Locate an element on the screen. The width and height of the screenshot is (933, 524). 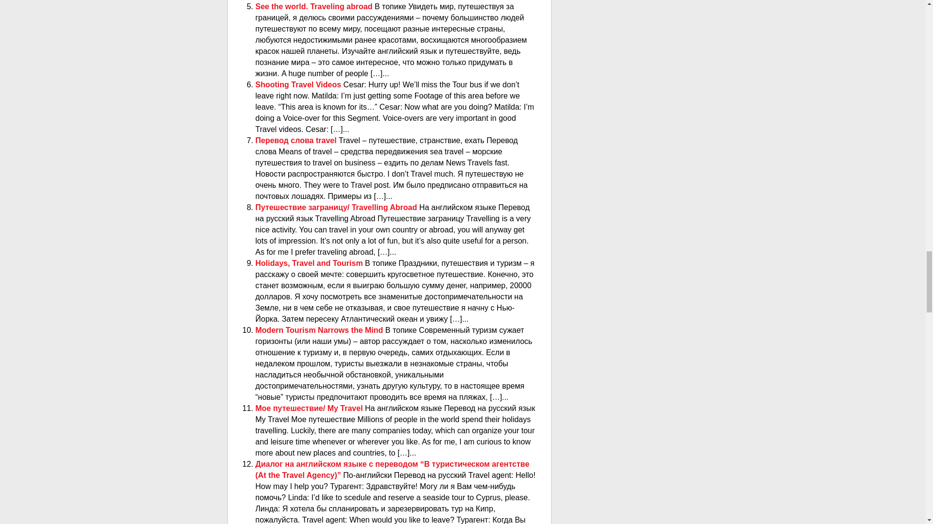
Shooting Travel Videos is located at coordinates (299, 84).